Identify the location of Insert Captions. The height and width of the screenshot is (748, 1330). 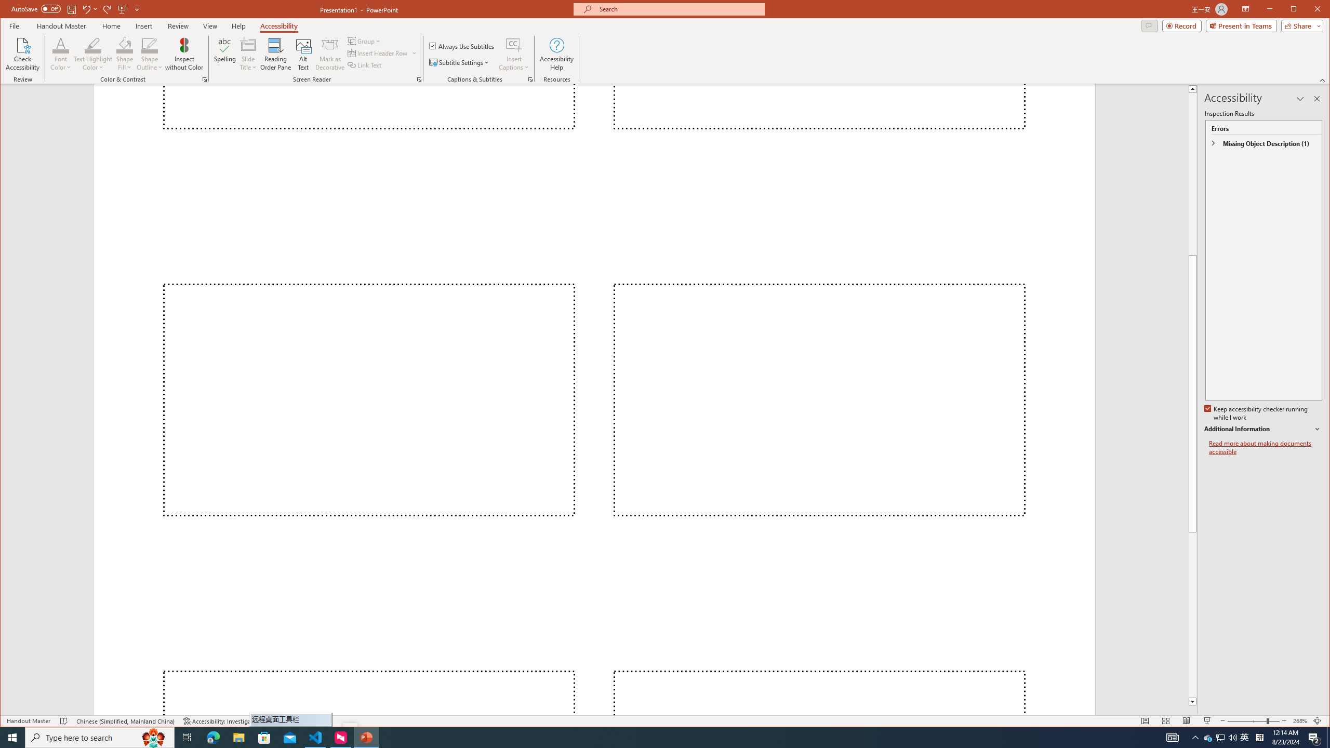
(514, 54).